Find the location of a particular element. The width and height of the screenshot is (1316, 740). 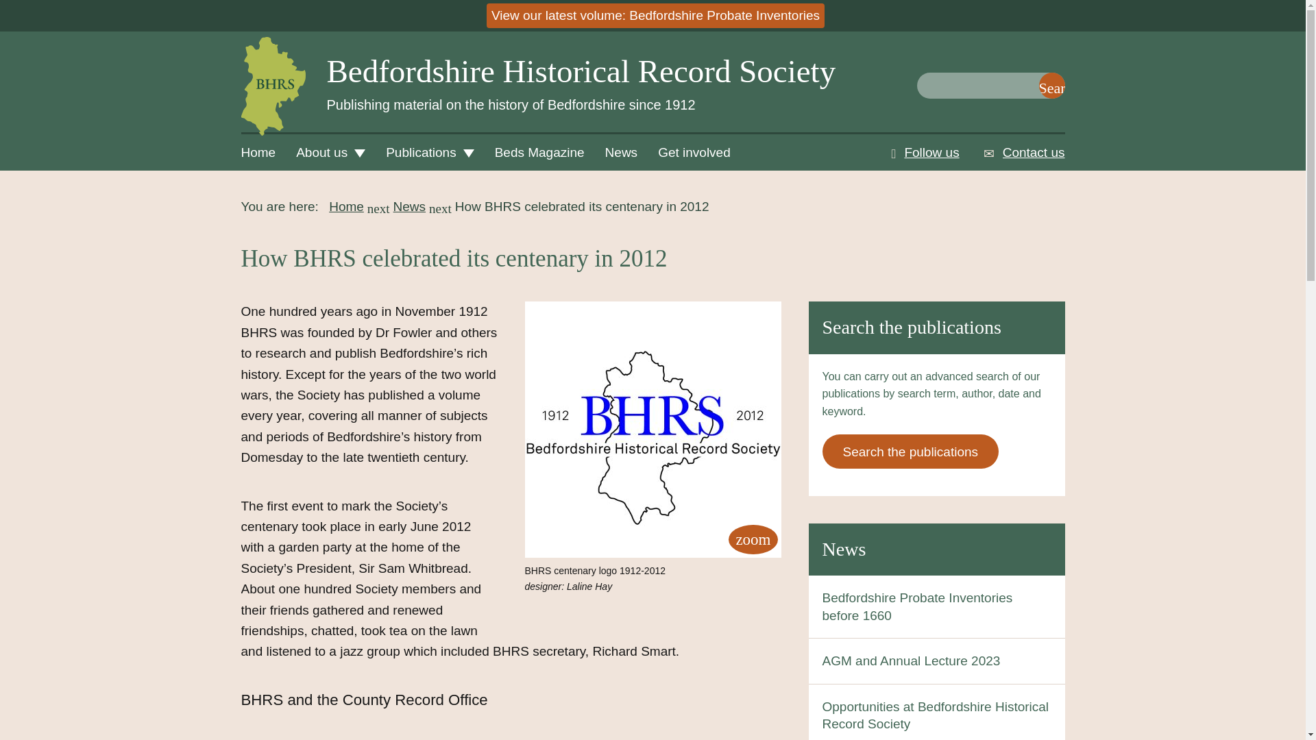

News is located at coordinates (621, 152).